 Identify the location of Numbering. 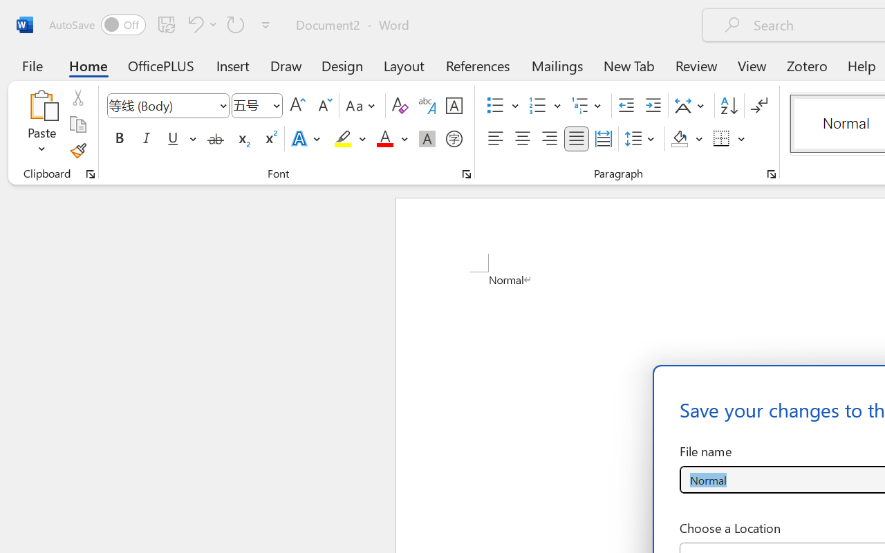
(538, 106).